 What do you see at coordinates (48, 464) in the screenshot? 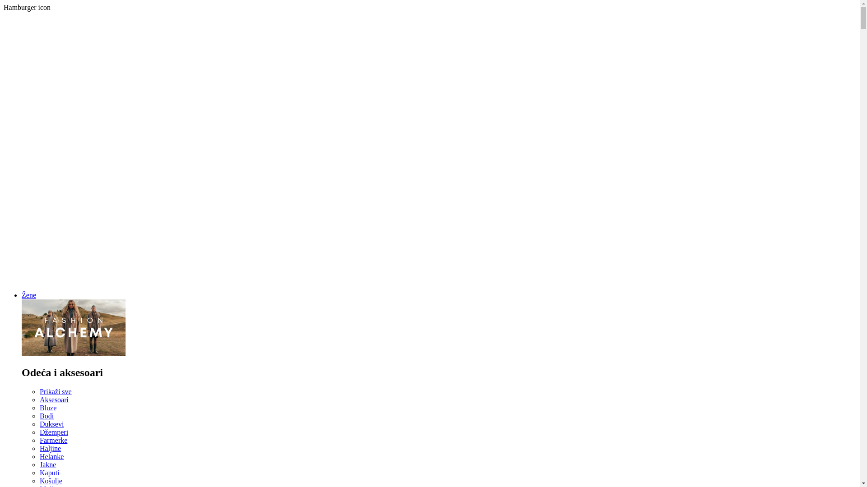
I see `Jakne` at bounding box center [48, 464].